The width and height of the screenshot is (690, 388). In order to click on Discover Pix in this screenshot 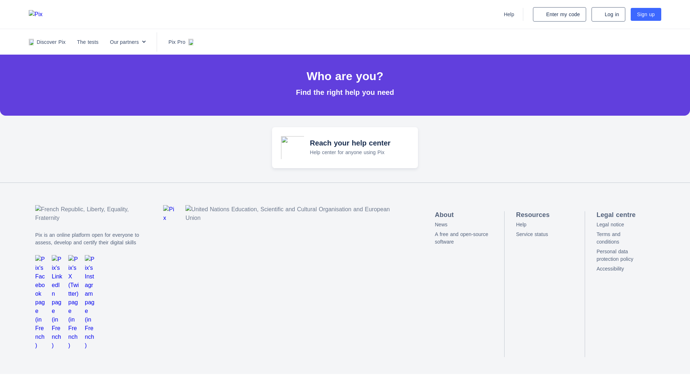, I will do `click(620, 255)`.